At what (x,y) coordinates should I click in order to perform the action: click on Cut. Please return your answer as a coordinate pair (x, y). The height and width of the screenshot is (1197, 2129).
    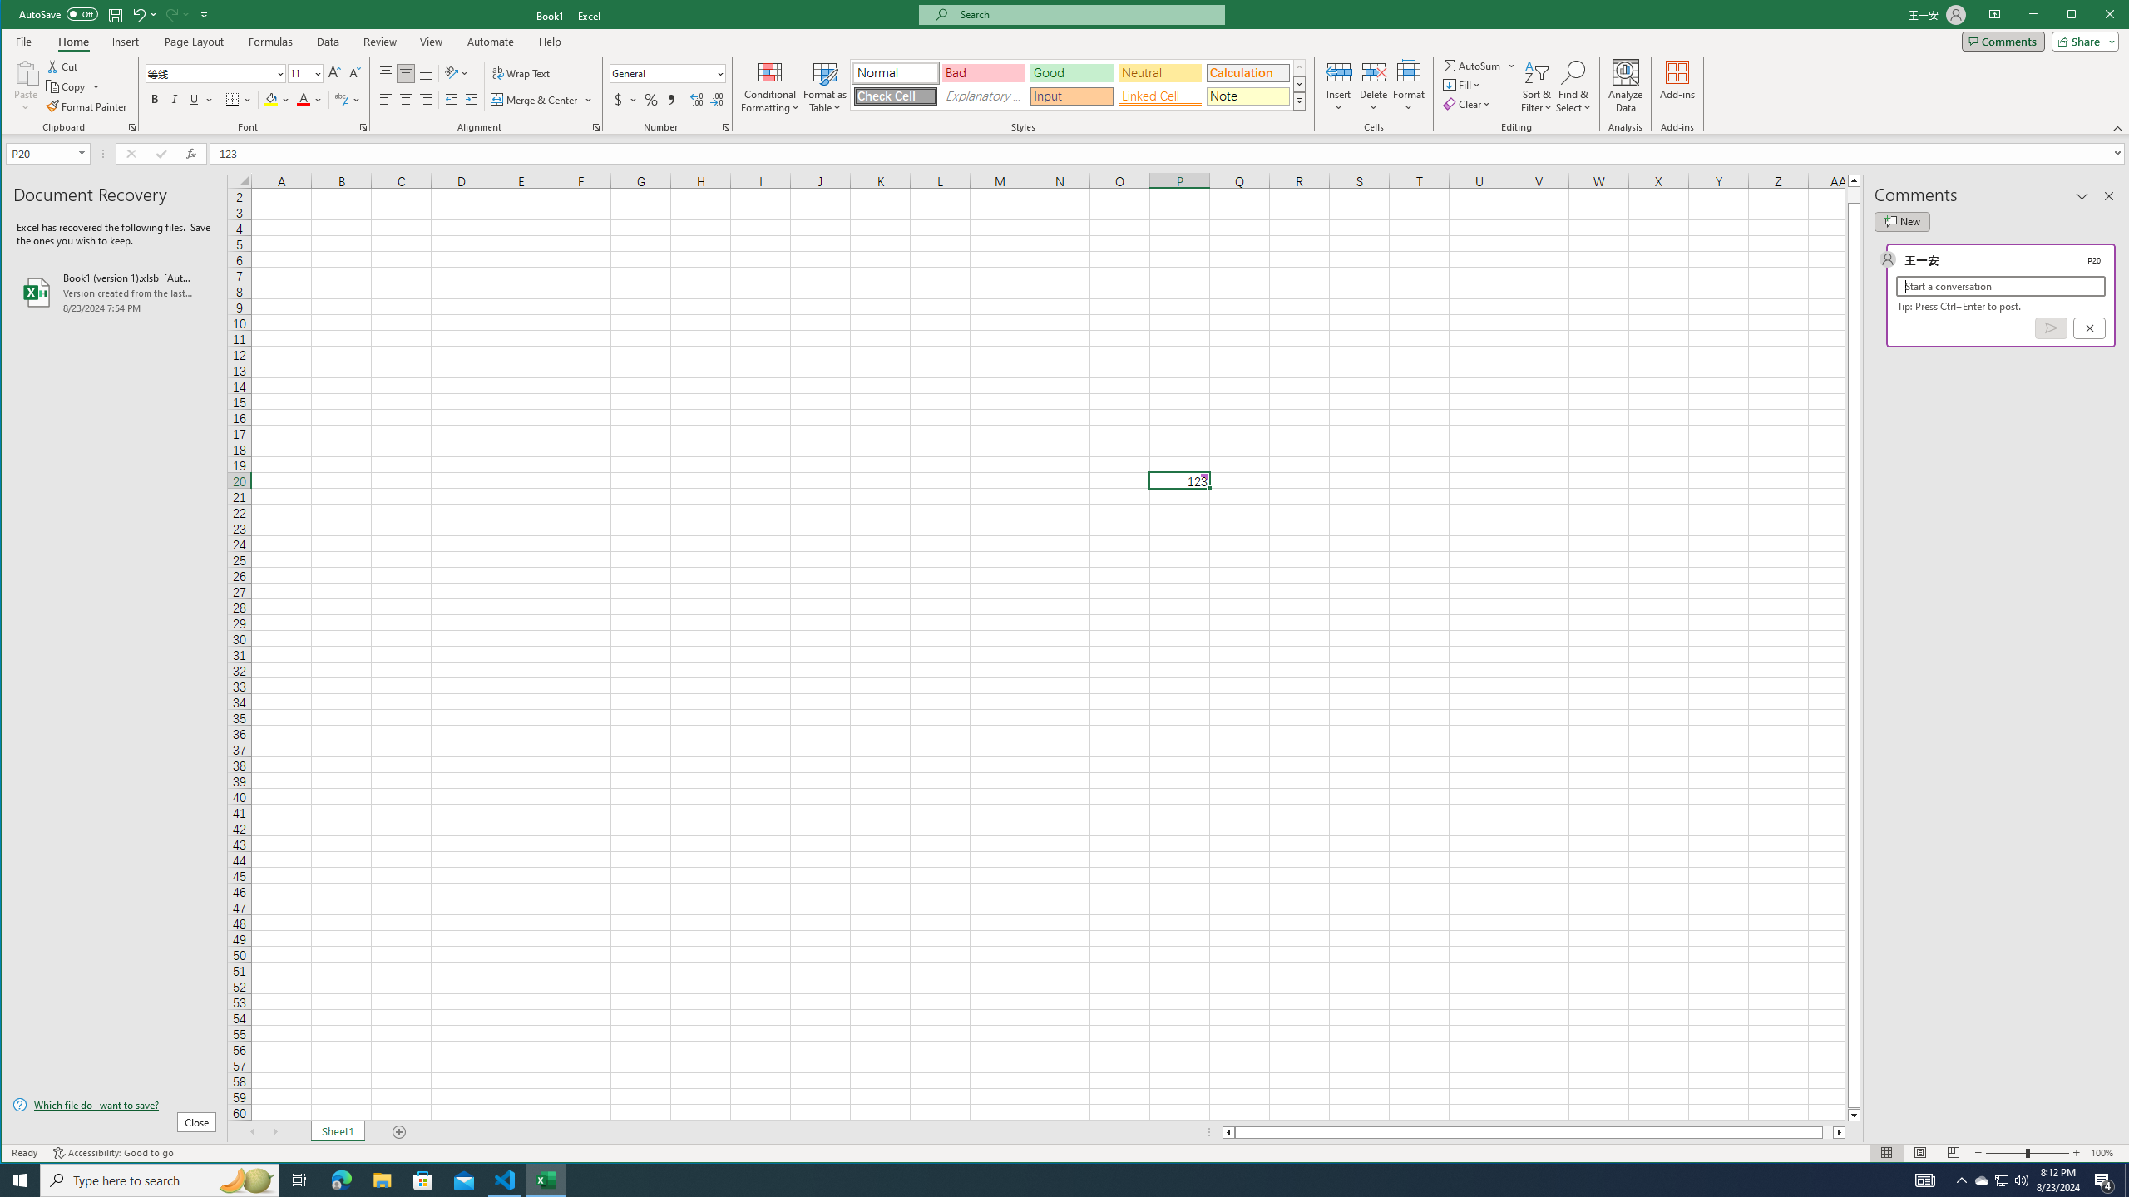
    Looking at the image, I should click on (62, 66).